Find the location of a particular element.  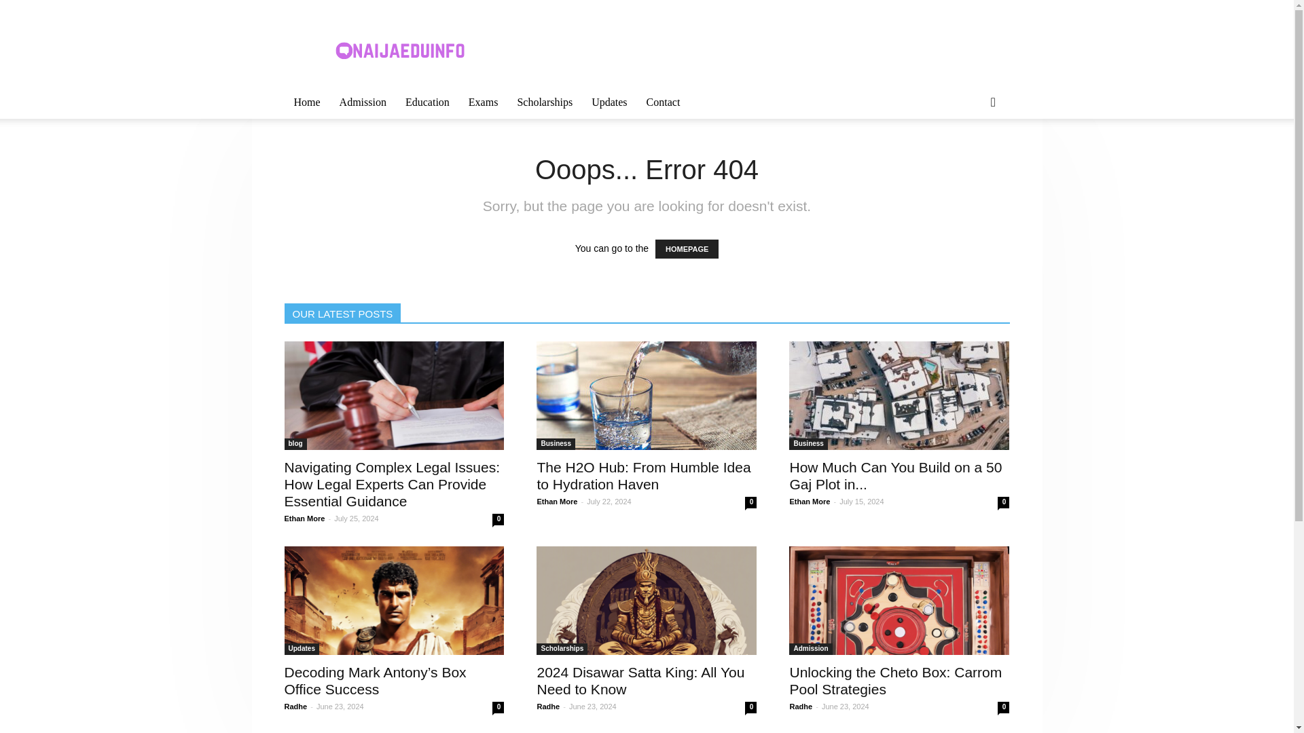

HOMEPAGE is located at coordinates (687, 249).